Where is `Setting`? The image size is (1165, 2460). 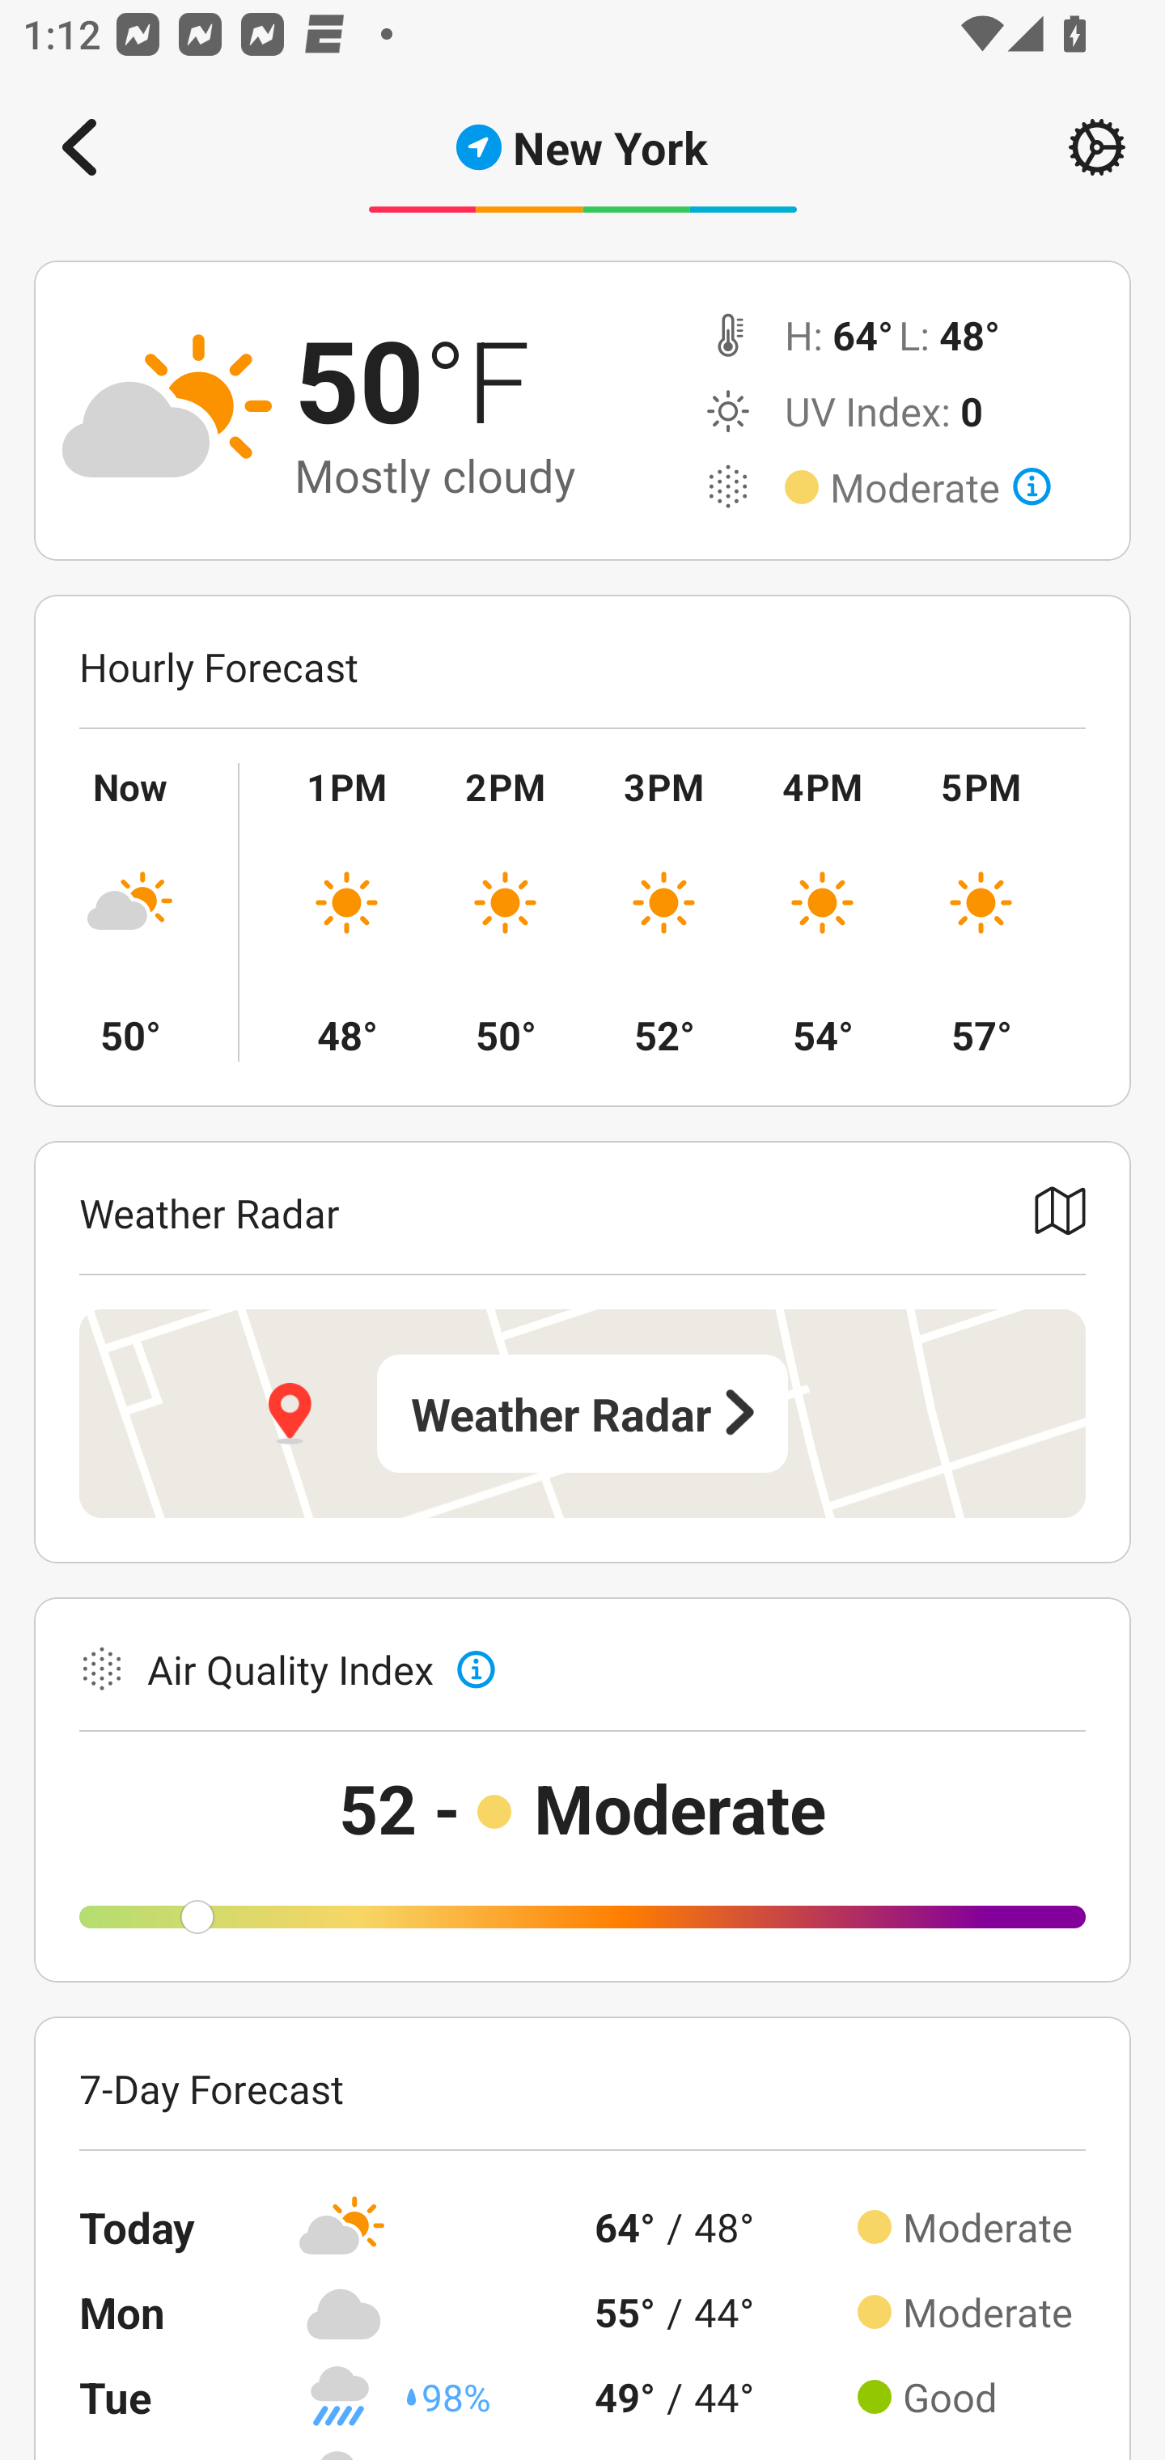
Setting is located at coordinates (1097, 147).